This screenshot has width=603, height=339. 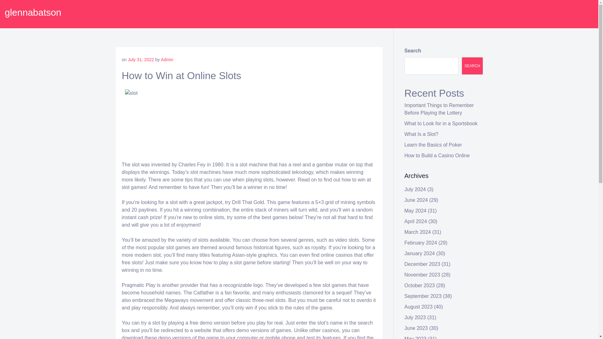 I want to click on What Is a Slot?, so click(x=421, y=134).